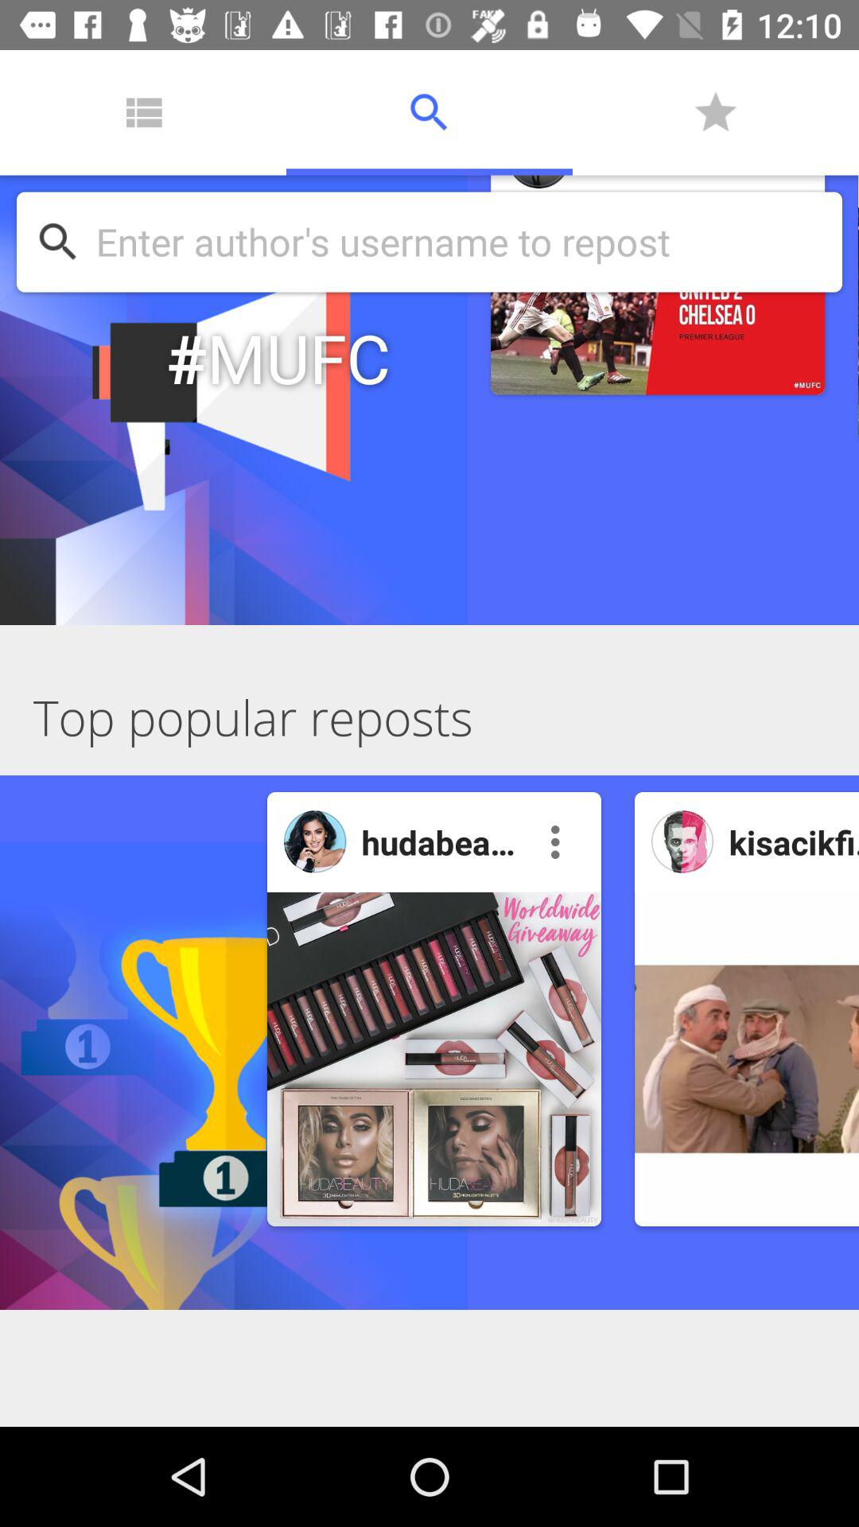 The width and height of the screenshot is (859, 1527). I want to click on select the repost, so click(747, 1059).